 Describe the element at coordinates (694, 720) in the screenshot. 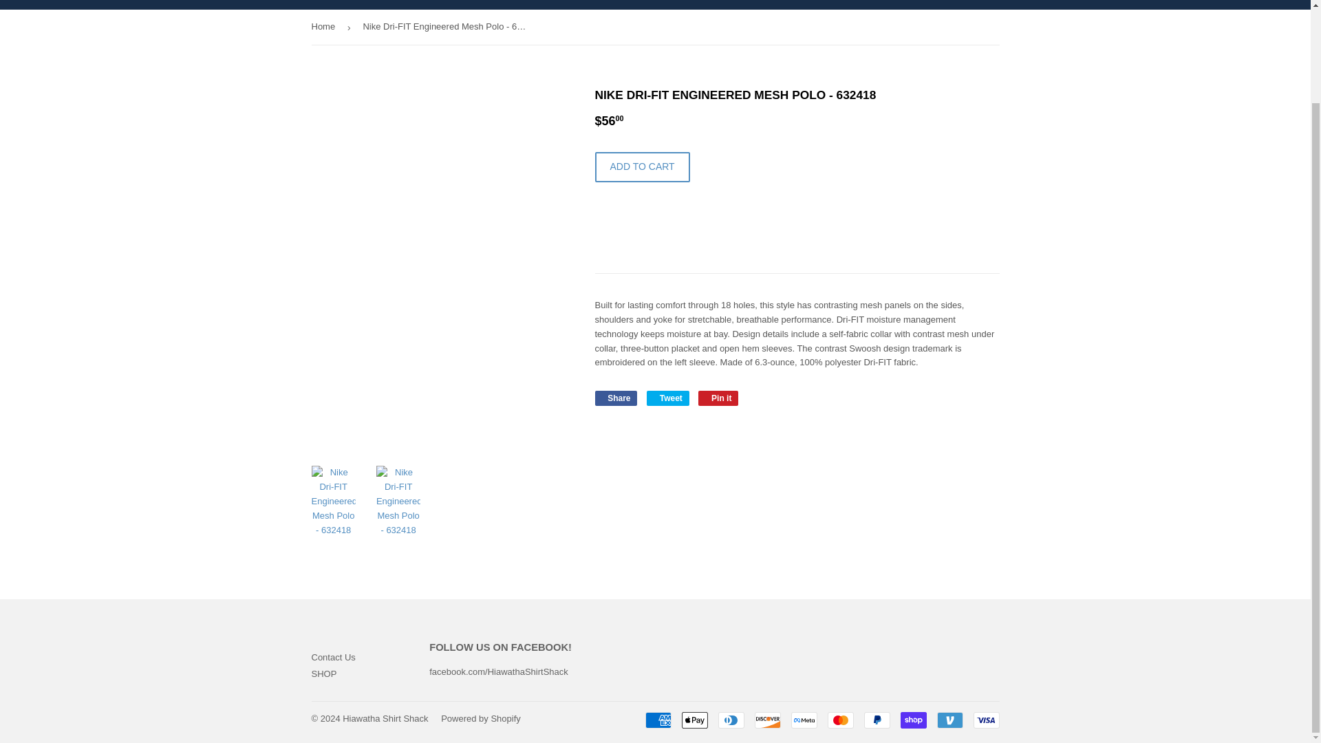

I see `Apple Pay` at that location.